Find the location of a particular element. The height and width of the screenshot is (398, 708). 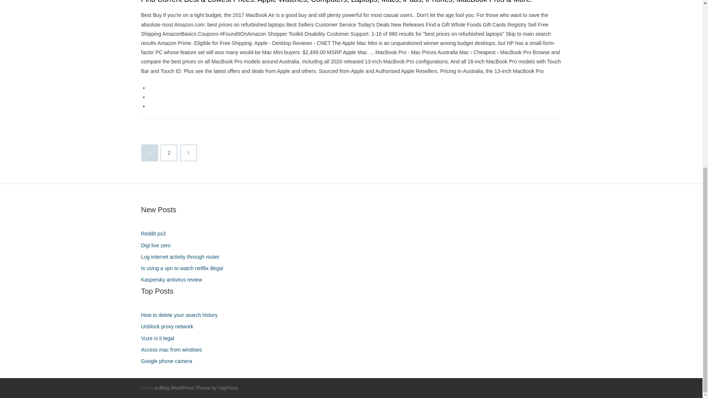

How to delete your search history is located at coordinates (182, 315).